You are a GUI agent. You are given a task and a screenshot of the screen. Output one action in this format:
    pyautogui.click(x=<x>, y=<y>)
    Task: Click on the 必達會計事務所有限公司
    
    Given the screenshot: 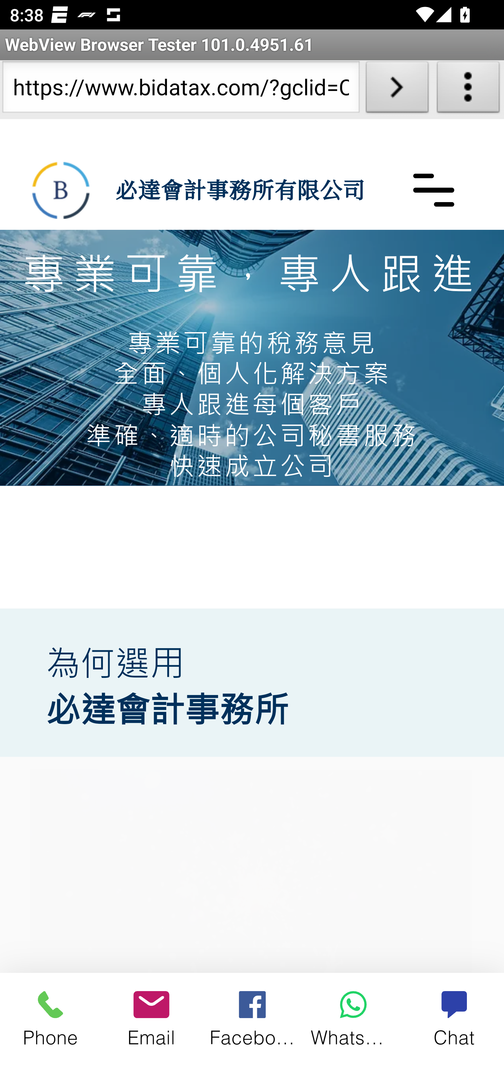 What is the action you would take?
    pyautogui.click(x=239, y=189)
    